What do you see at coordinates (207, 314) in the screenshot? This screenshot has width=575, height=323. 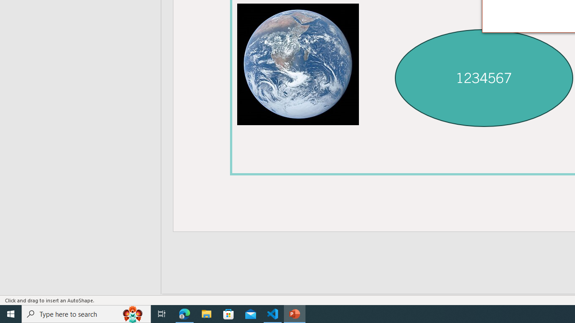 I see `File Explorer` at bounding box center [207, 314].